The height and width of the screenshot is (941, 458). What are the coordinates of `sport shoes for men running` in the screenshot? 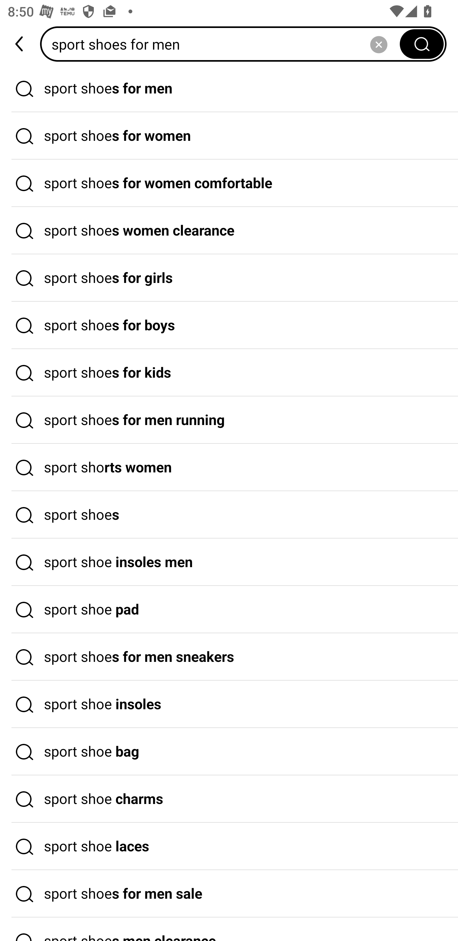 It's located at (229, 420).